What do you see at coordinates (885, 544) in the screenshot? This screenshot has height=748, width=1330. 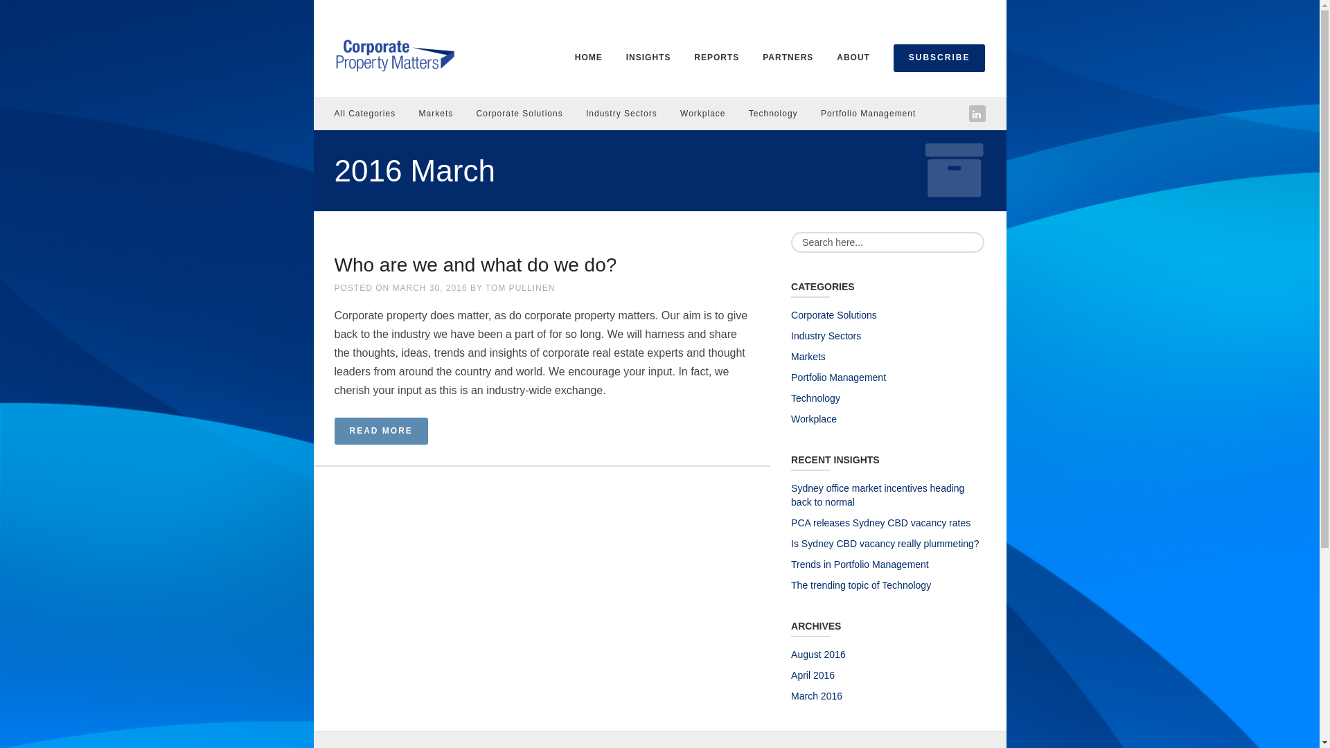 I see `Is Sydney CBD vacancy really plummeting?` at bounding box center [885, 544].